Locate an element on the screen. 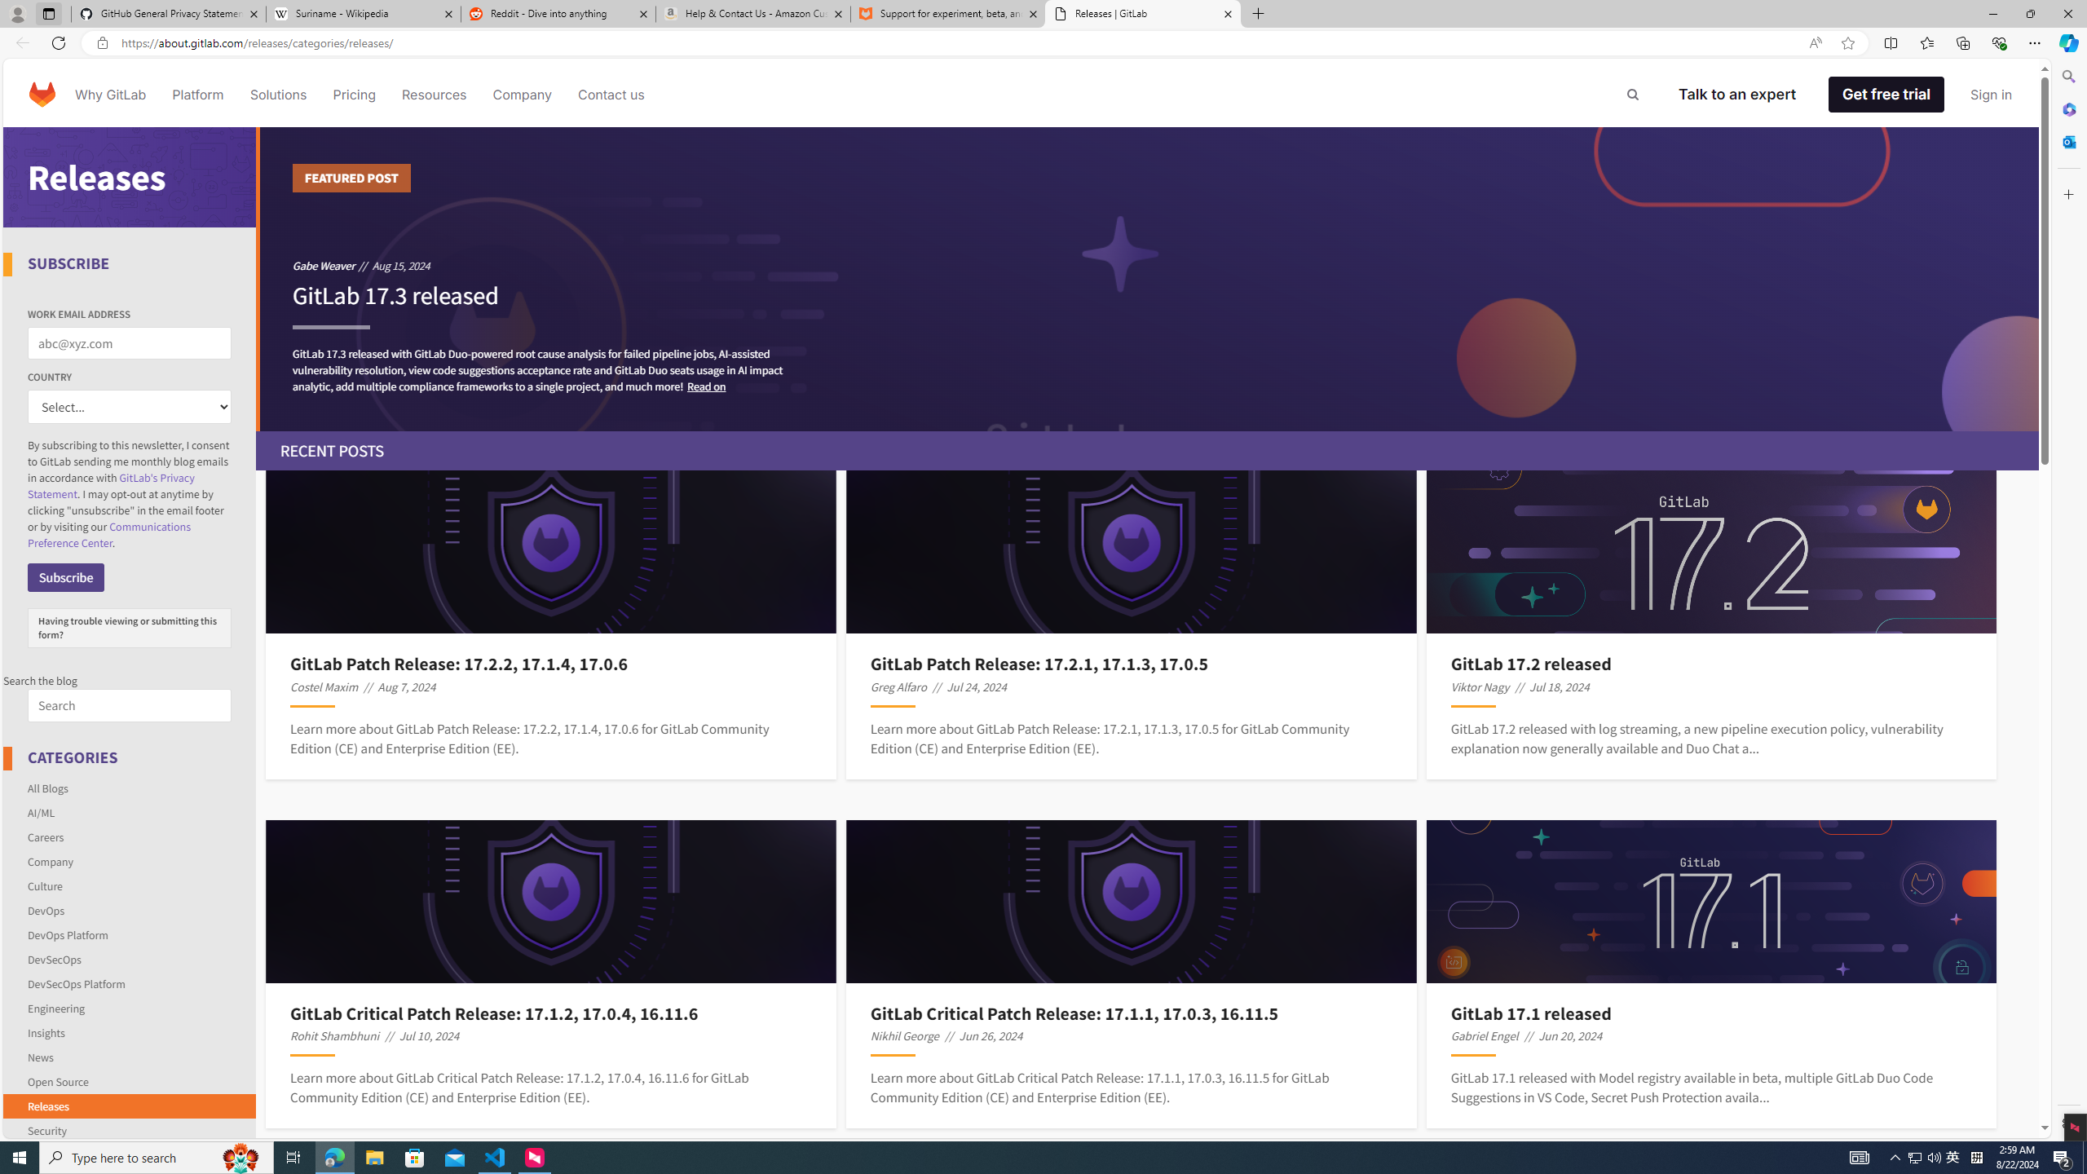 The height and width of the screenshot is (1174, 2087). Greg Alfaro is located at coordinates (898, 686).